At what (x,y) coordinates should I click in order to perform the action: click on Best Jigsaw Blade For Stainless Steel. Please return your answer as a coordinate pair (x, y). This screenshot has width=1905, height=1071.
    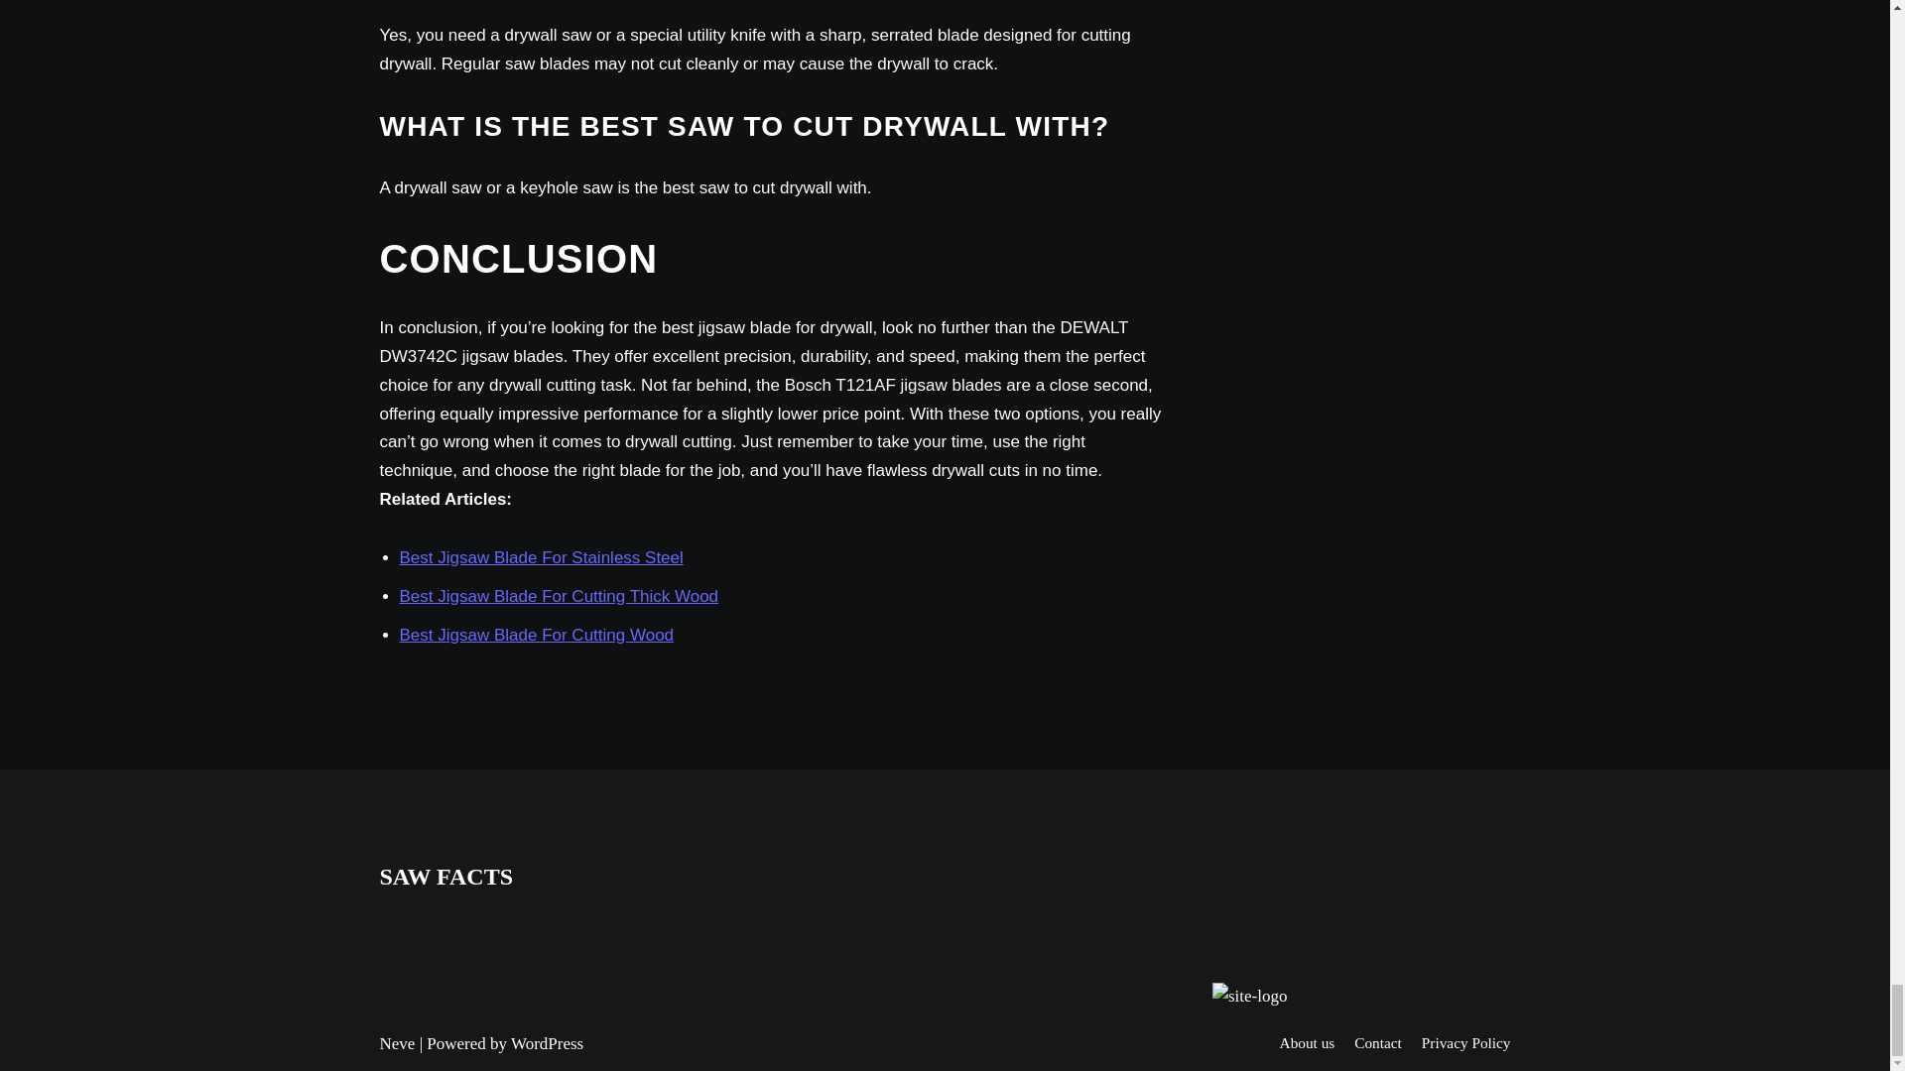
    Looking at the image, I should click on (540, 557).